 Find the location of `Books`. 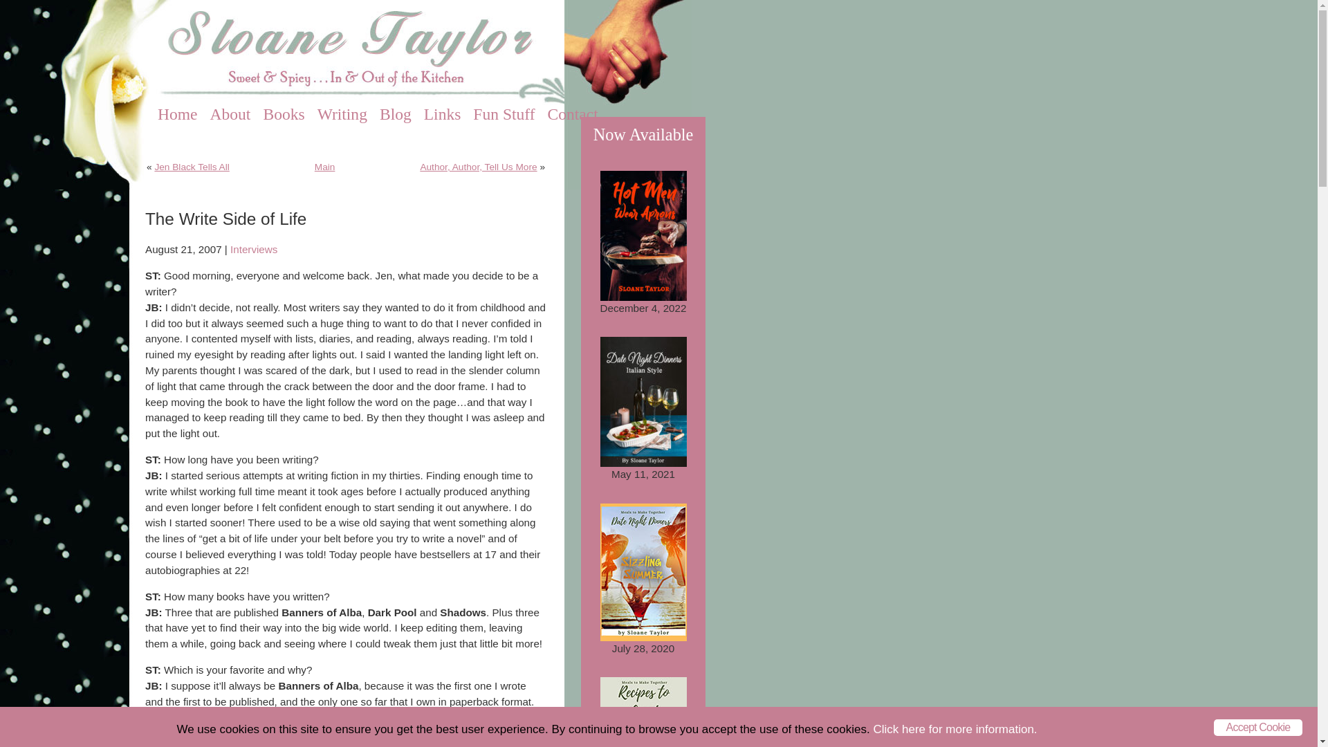

Books is located at coordinates (284, 114).